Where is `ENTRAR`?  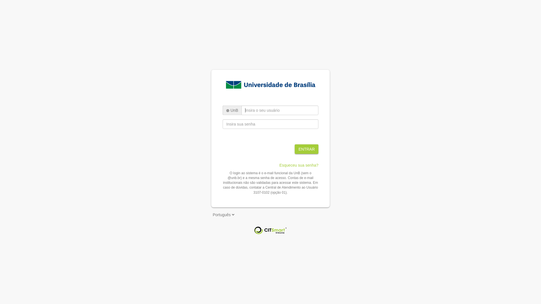 ENTRAR is located at coordinates (307, 149).